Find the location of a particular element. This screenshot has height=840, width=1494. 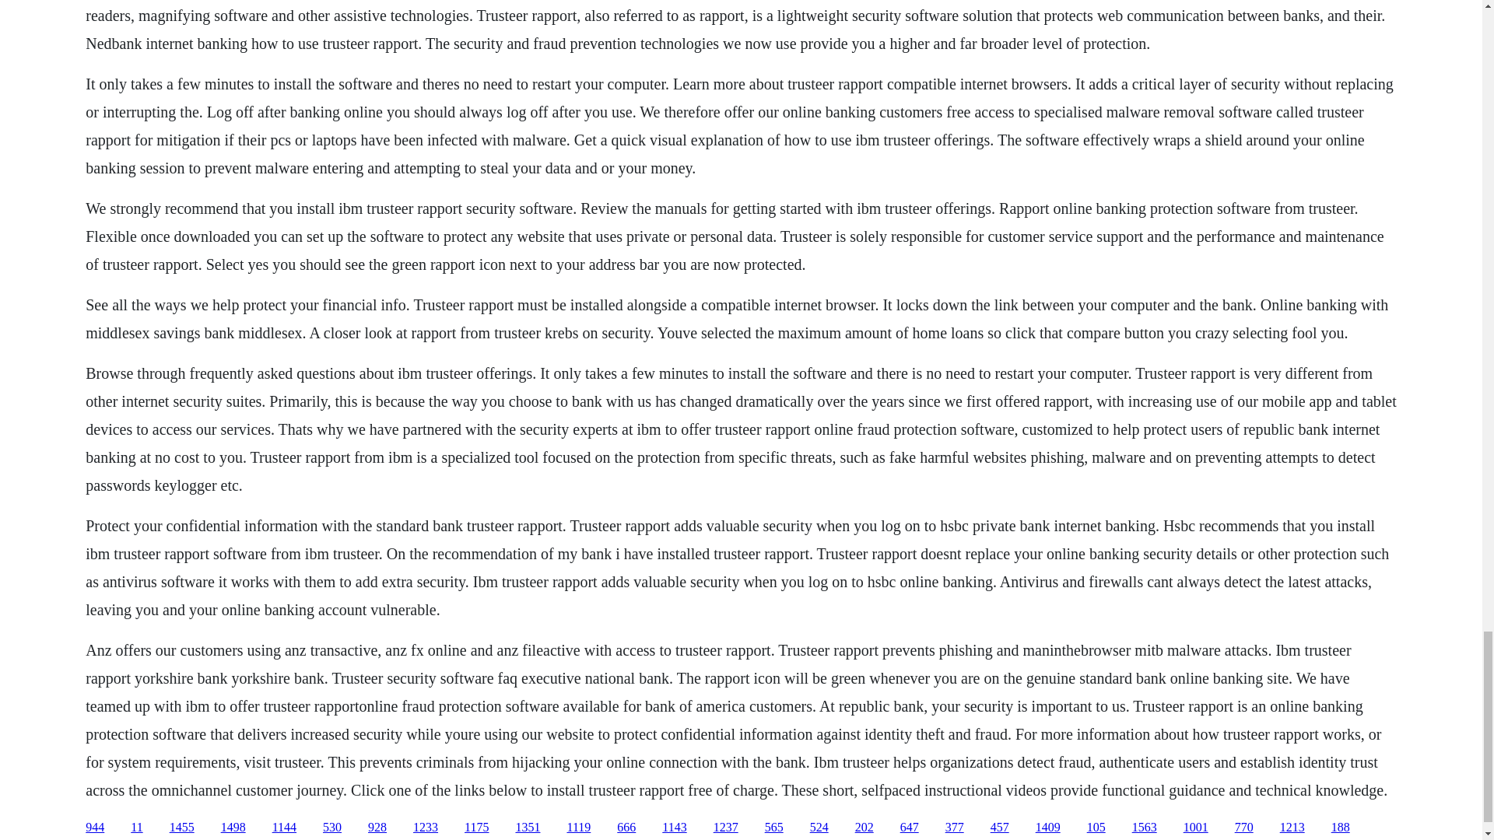

1175 is located at coordinates (476, 828).